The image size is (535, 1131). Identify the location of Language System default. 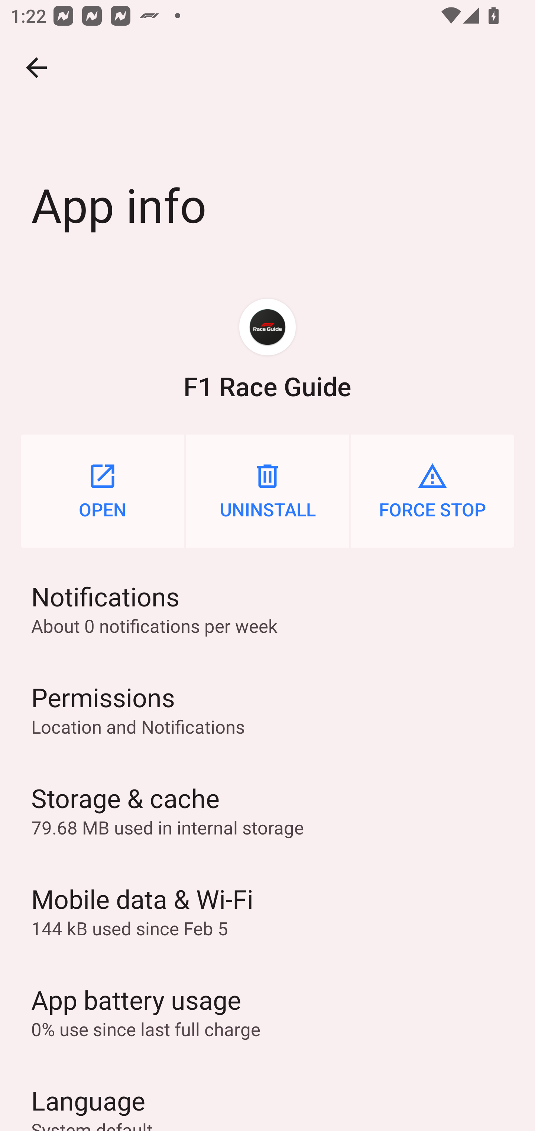
(267, 1096).